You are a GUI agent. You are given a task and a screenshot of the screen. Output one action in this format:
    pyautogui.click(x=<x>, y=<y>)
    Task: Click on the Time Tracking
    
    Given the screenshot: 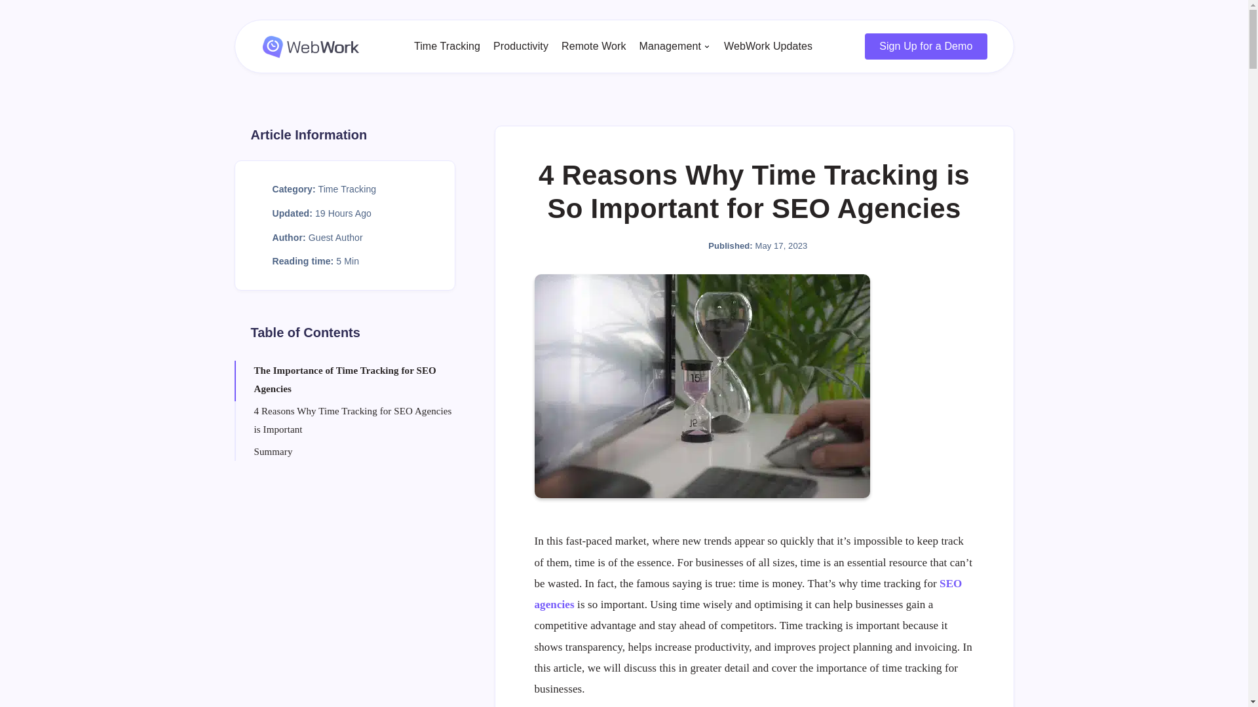 What is the action you would take?
    pyautogui.click(x=447, y=46)
    